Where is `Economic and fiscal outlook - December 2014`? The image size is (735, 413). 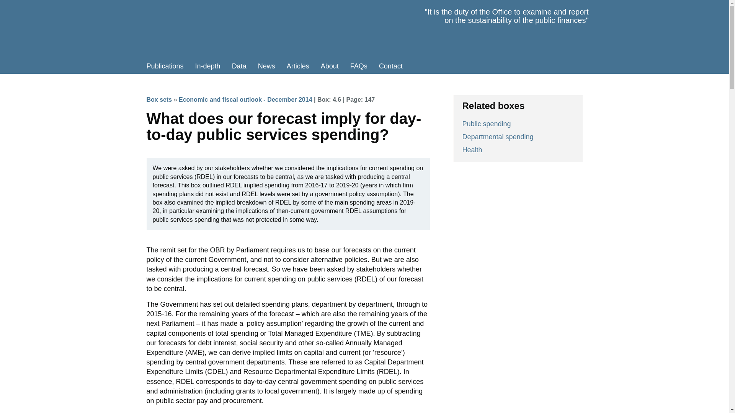
Economic and fiscal outlook - December 2014 is located at coordinates (245, 99).